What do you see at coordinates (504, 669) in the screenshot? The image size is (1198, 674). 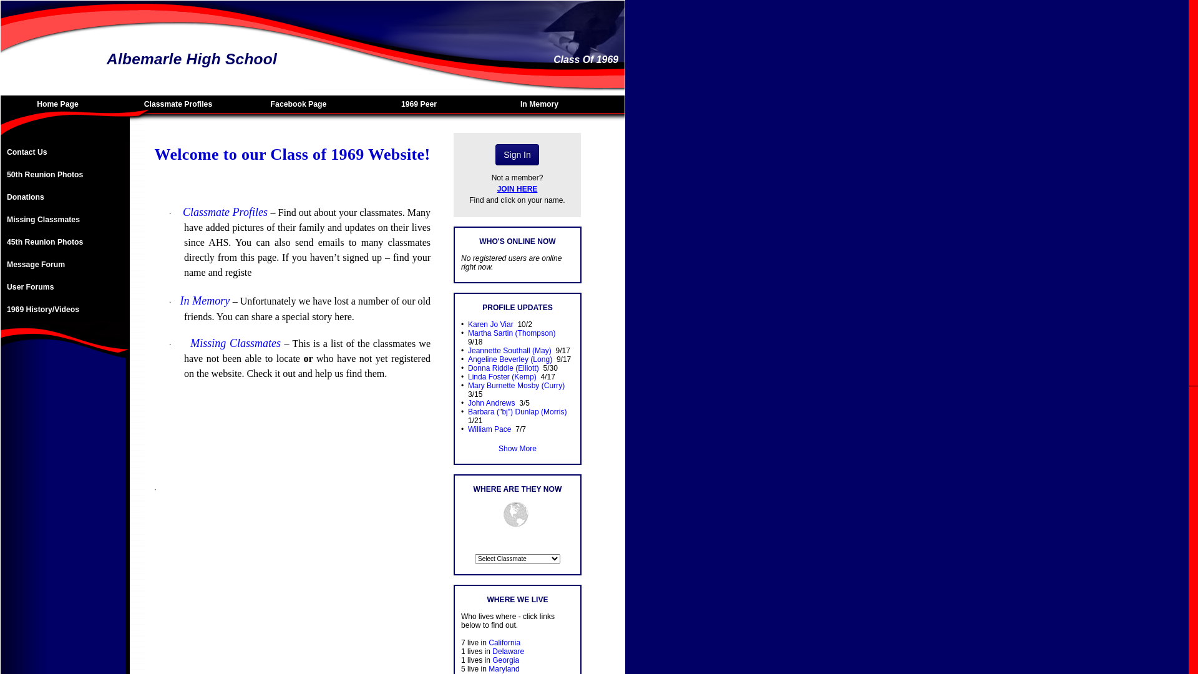 I see `Maryland` at bounding box center [504, 669].